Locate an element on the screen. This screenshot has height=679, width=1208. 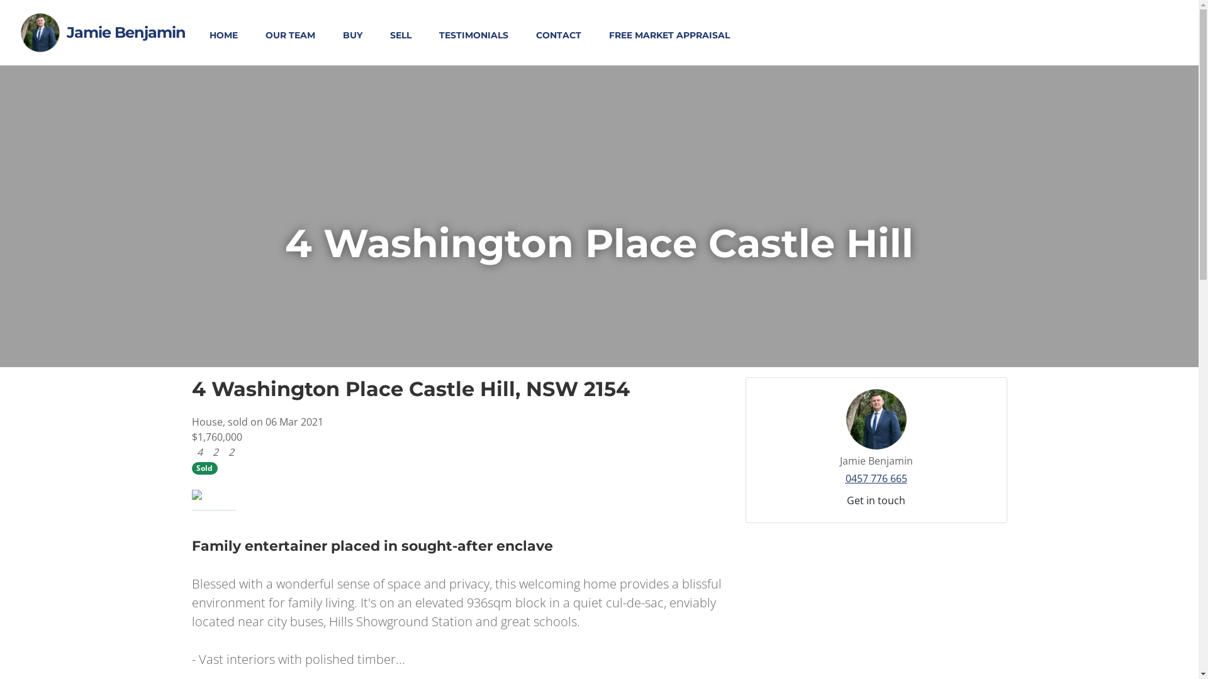
HOME is located at coordinates (224, 35).